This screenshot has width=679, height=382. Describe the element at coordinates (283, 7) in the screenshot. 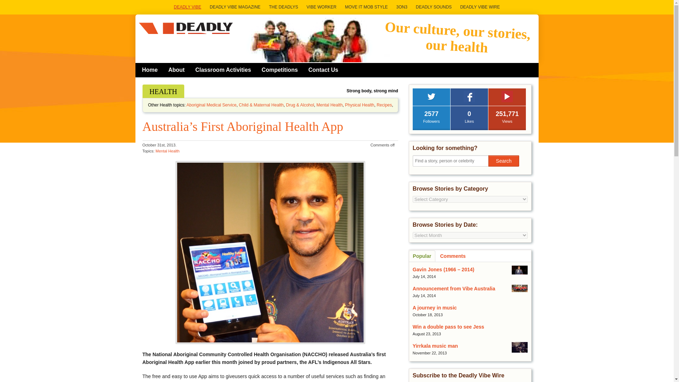

I see `THE DEADLYS` at that location.